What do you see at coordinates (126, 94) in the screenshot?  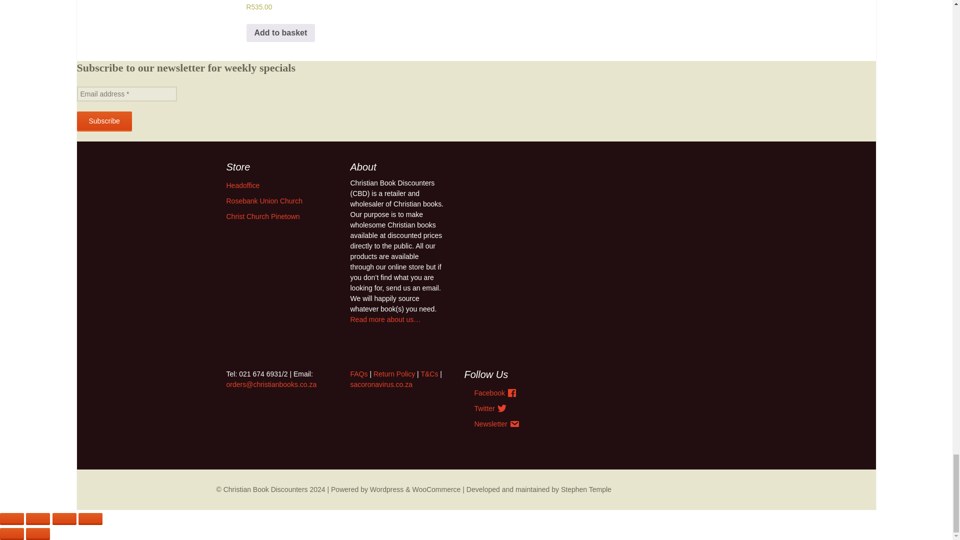 I see `Email address` at bounding box center [126, 94].